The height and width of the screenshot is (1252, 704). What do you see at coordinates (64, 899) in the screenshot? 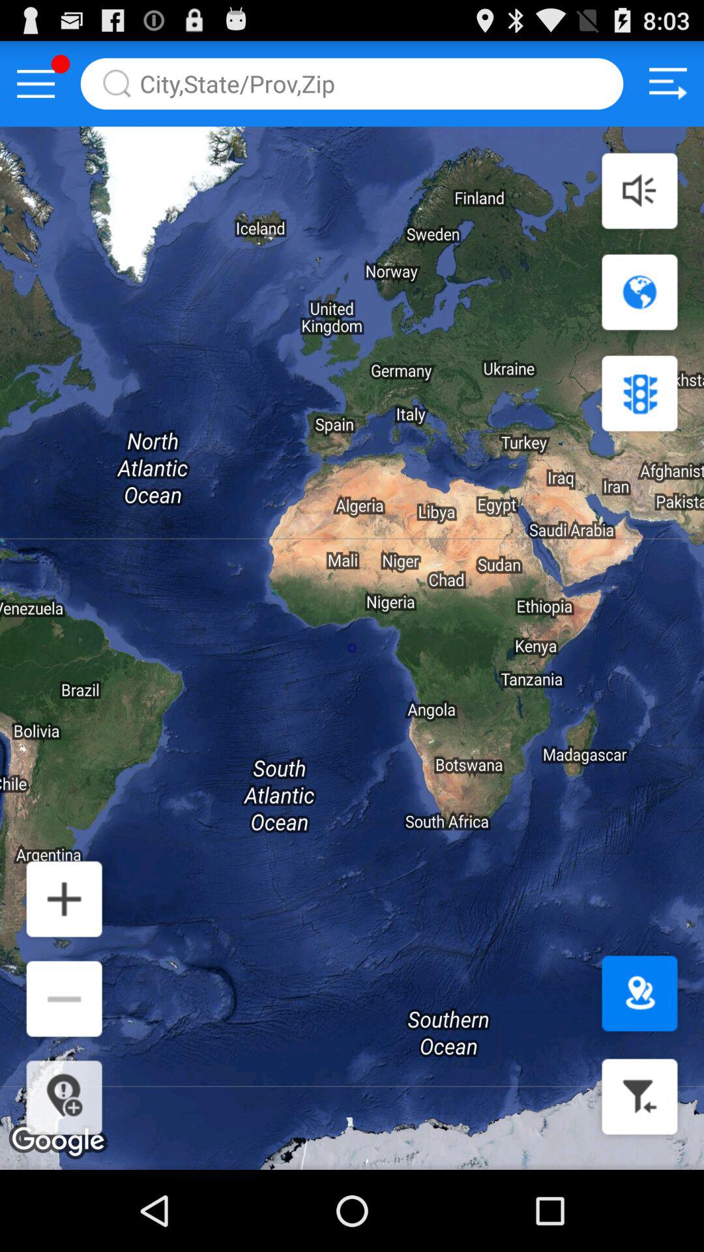
I see `enlarge` at bounding box center [64, 899].